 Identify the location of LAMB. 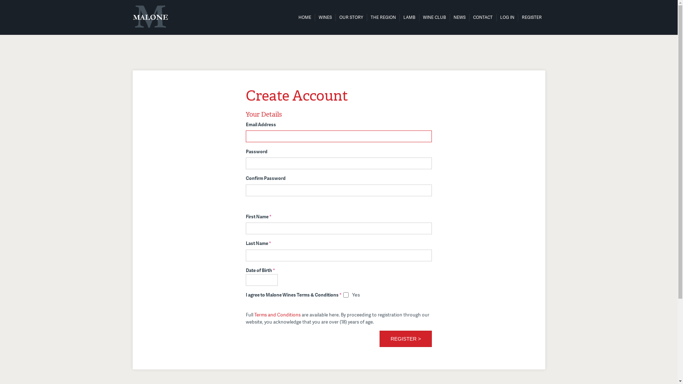
(409, 17).